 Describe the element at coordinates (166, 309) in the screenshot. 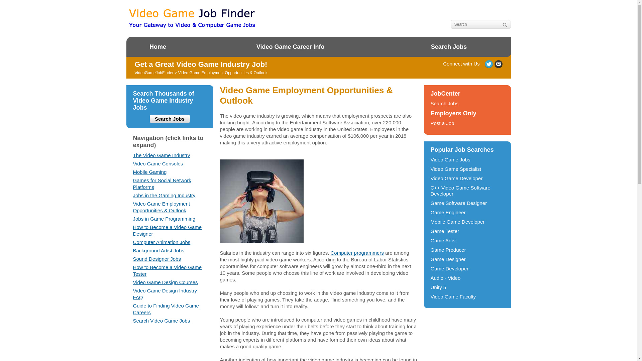

I see `Guide to Finding Video Game Careers` at that location.